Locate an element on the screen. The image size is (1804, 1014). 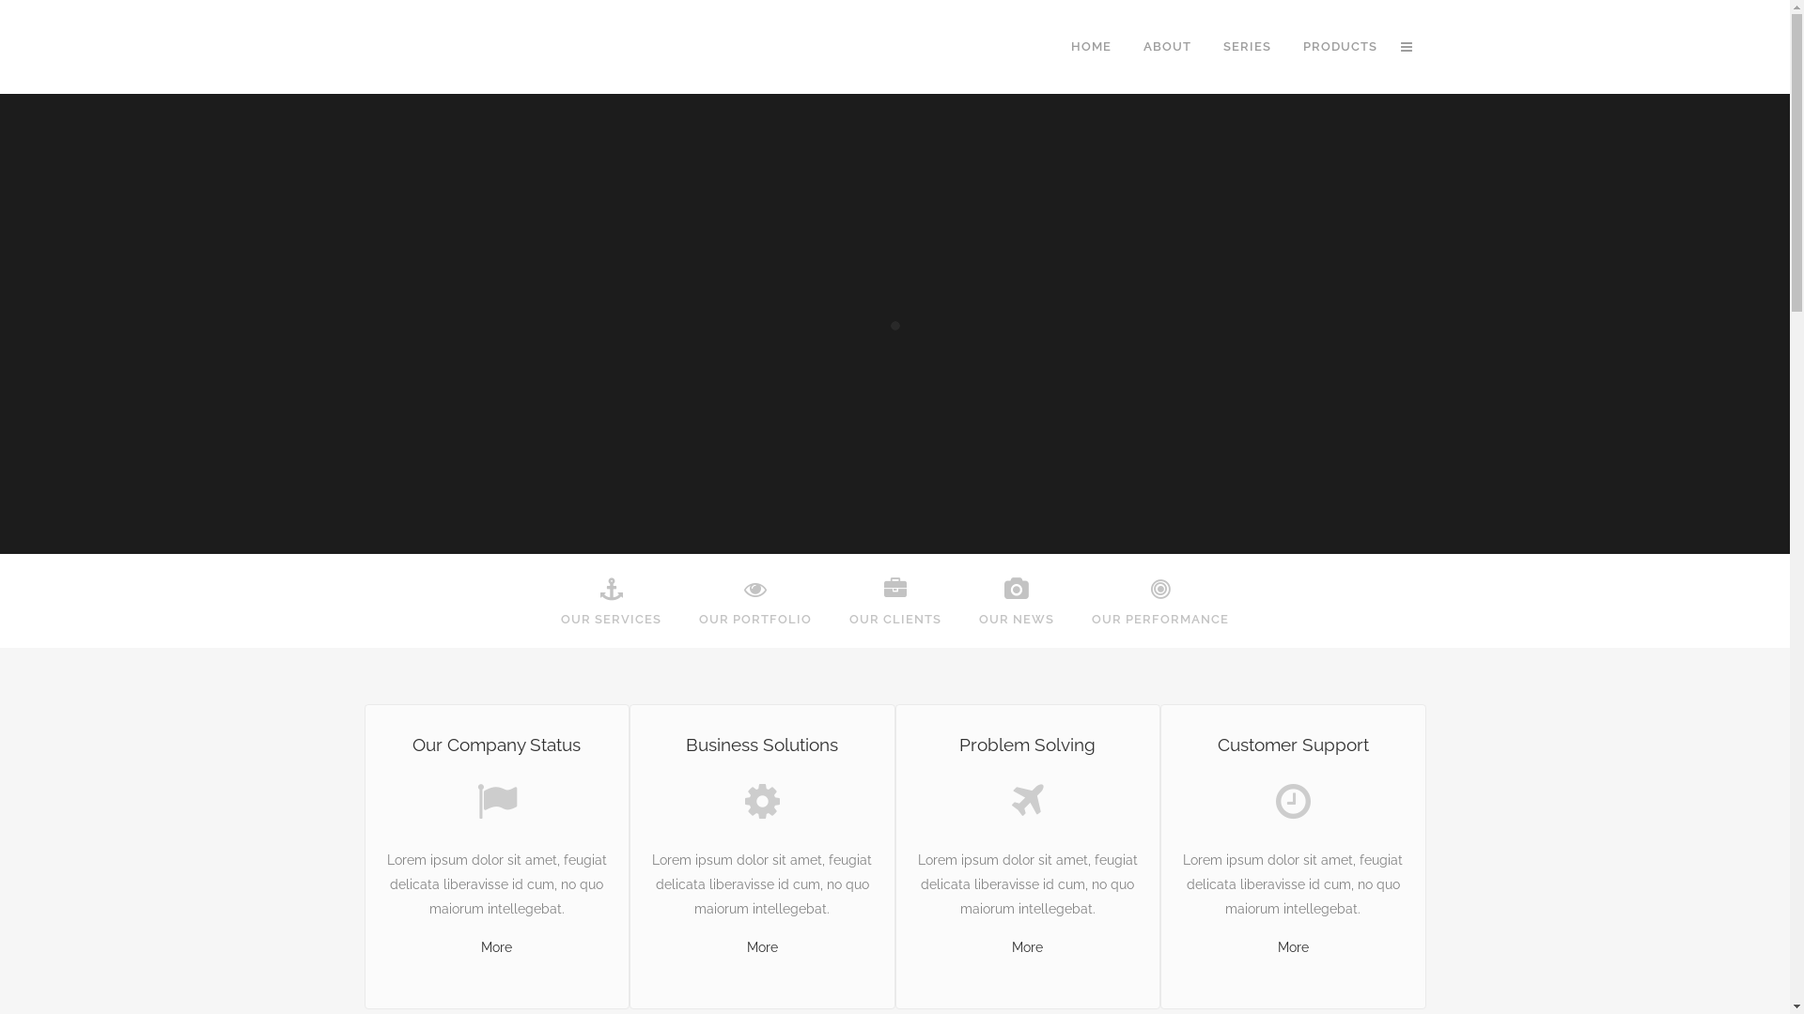
OUR CLIENTS is located at coordinates (895, 601).